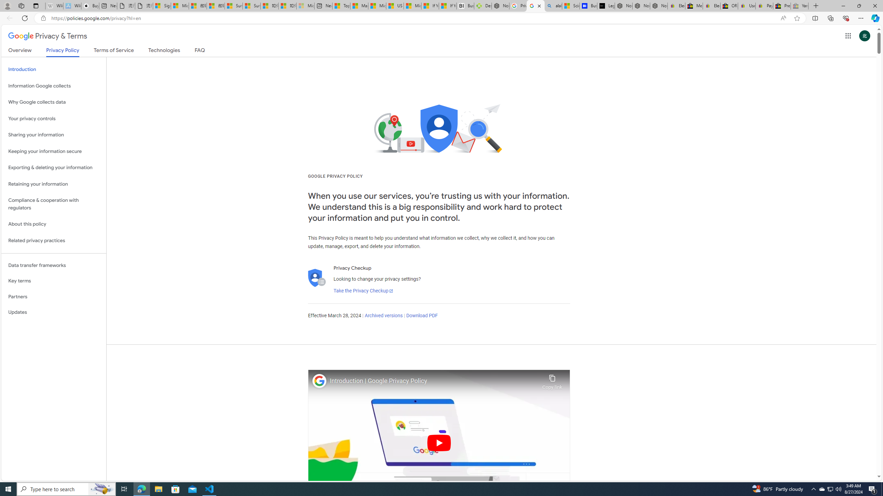 This screenshot has width=883, height=496. Describe the element at coordinates (54, 312) in the screenshot. I see `Updates` at that location.